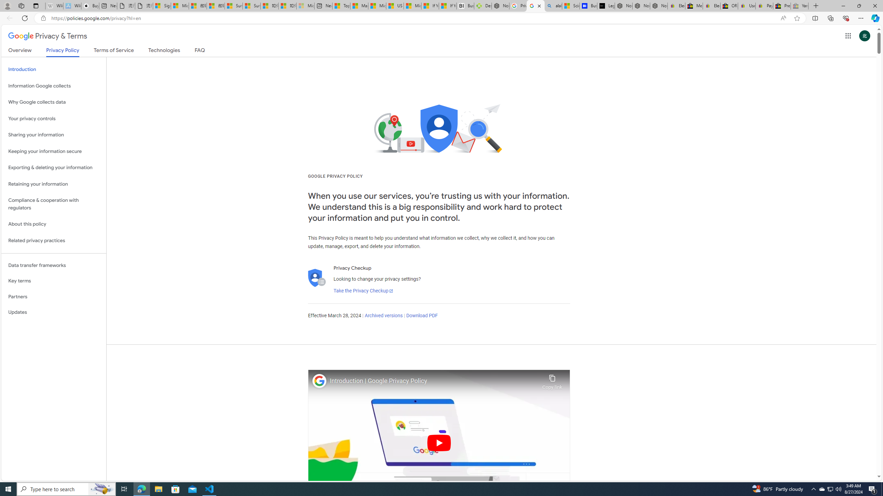 This screenshot has width=883, height=496. Describe the element at coordinates (54, 312) in the screenshot. I see `Updates` at that location.